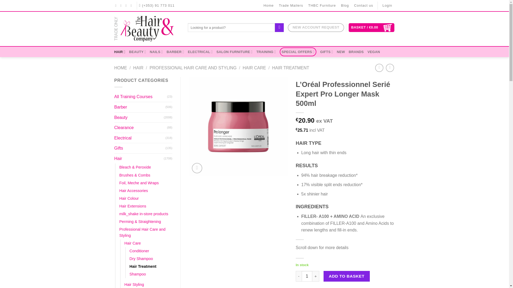  What do you see at coordinates (269, 6) in the screenshot?
I see `Home` at bounding box center [269, 6].